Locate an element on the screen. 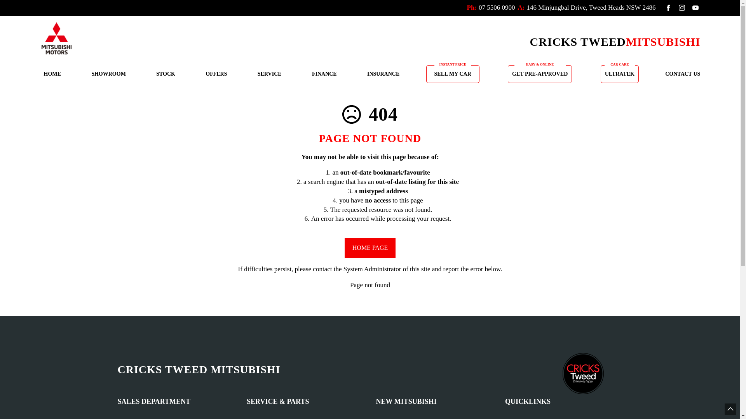  FINANCE is located at coordinates (324, 74).